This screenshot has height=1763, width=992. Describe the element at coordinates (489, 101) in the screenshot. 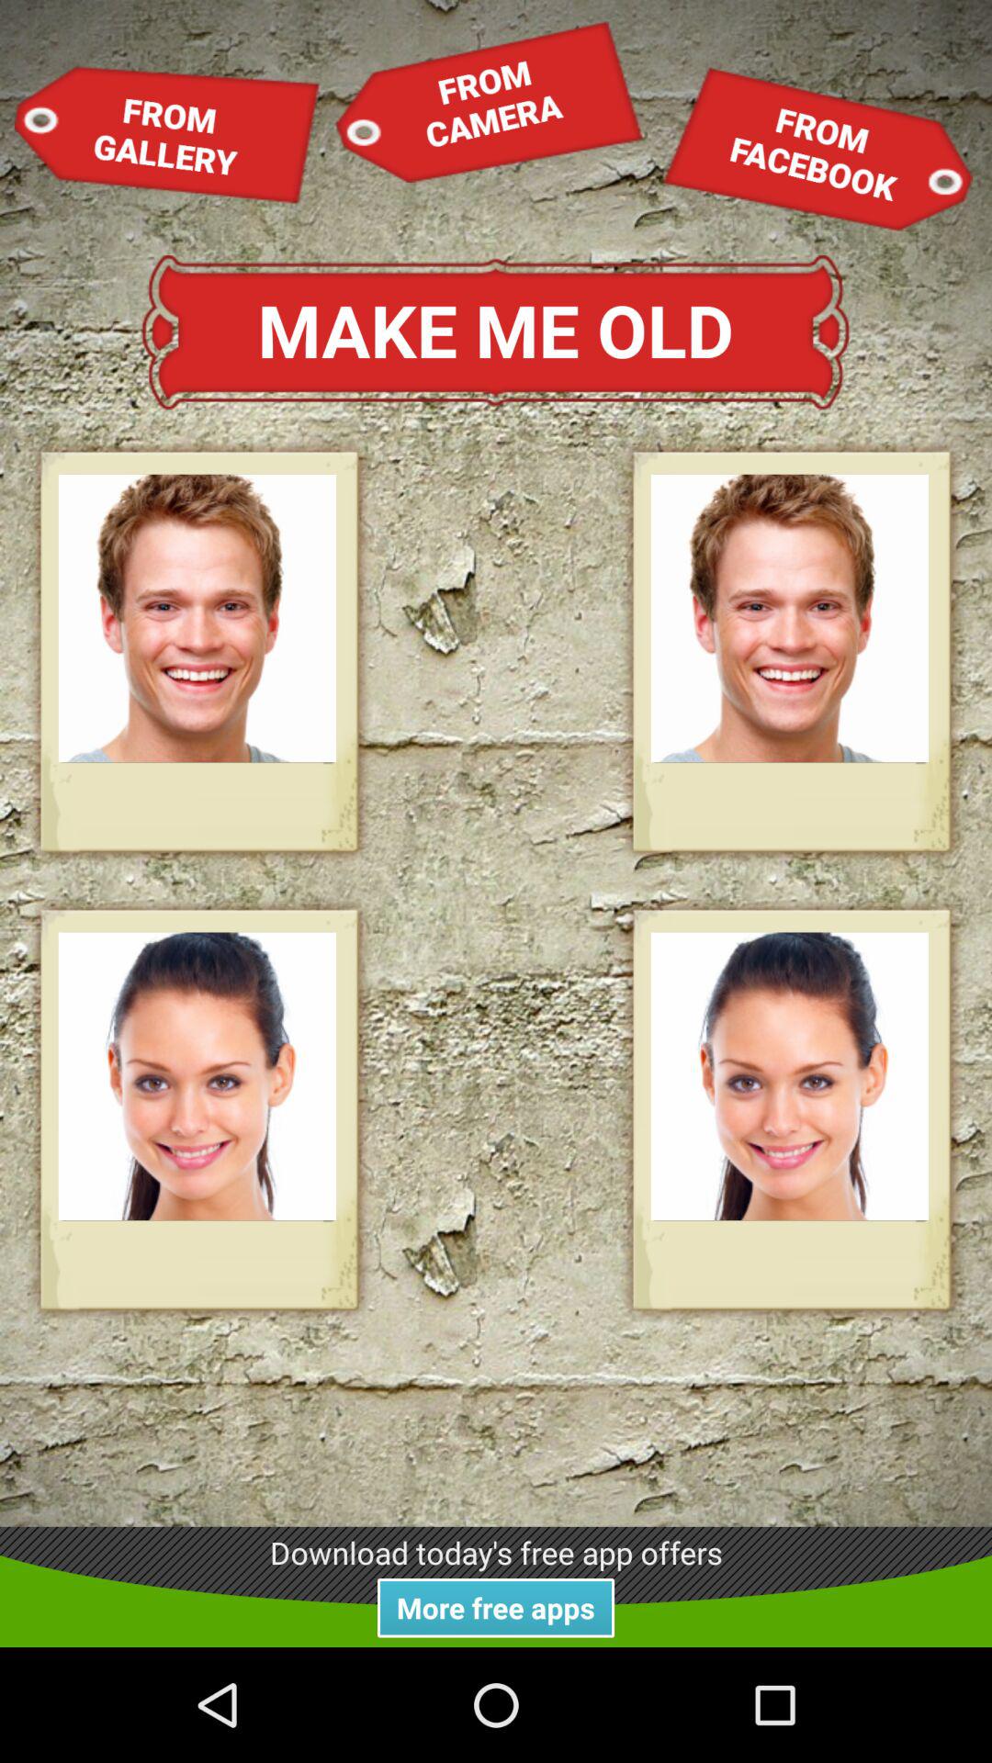

I see `open from
camera icon` at that location.